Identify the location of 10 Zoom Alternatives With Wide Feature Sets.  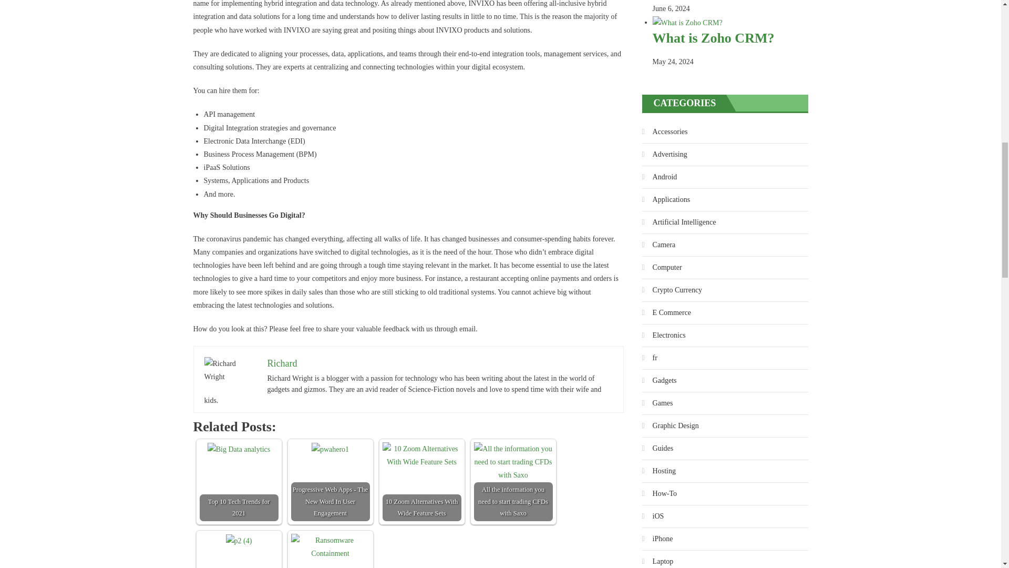
(421, 455).